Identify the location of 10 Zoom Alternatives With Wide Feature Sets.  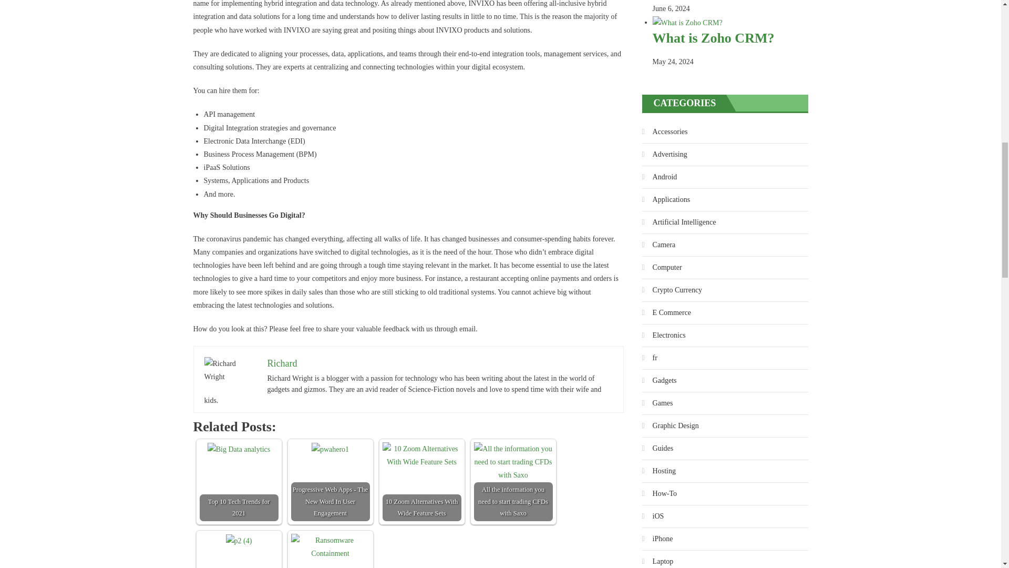
(421, 455).